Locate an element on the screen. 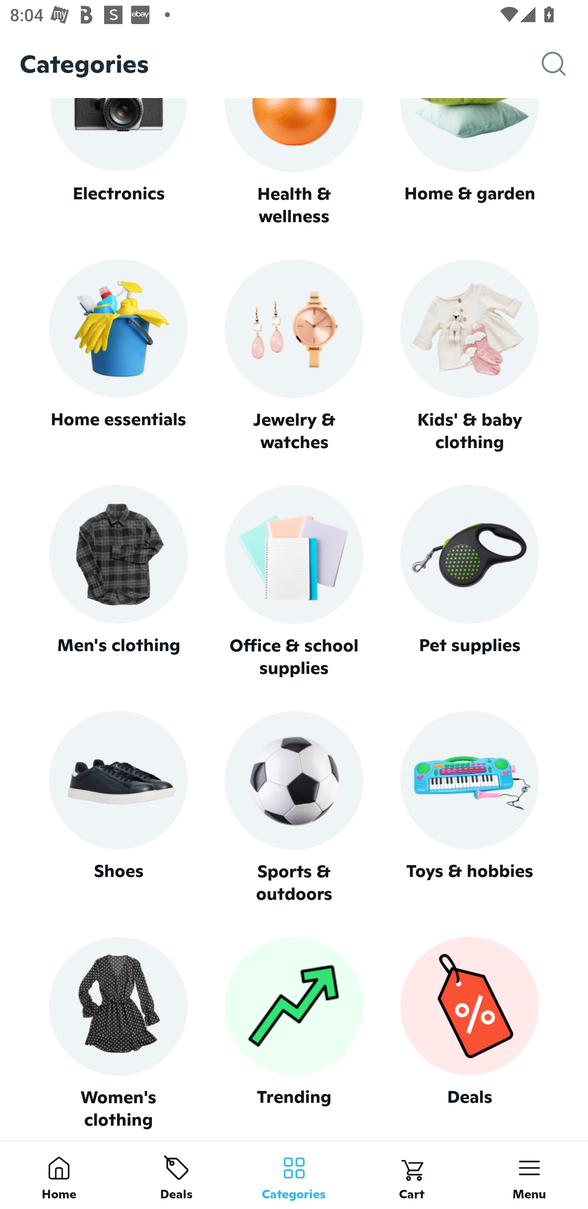  Office & school supplies is located at coordinates (294, 581).